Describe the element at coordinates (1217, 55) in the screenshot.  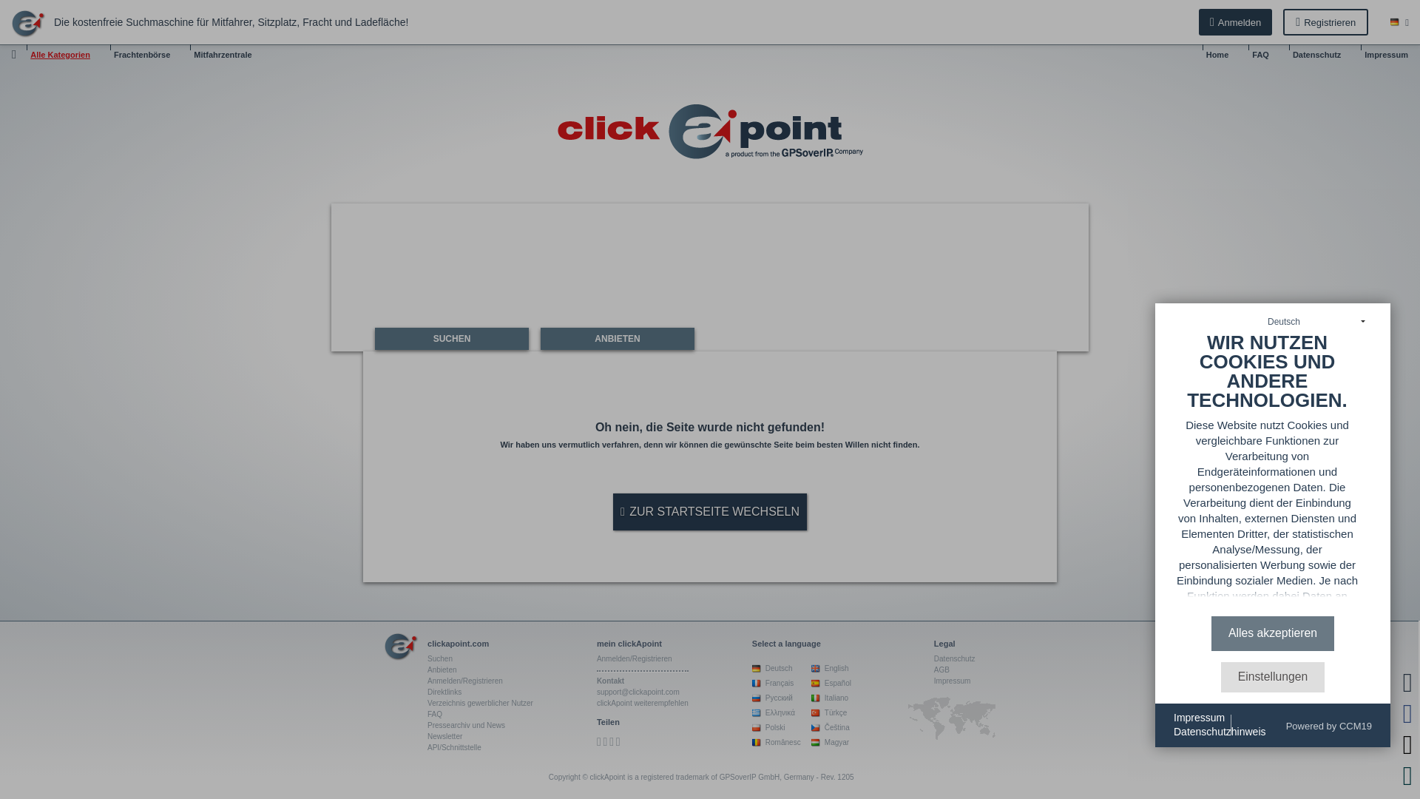
I see `Home` at that location.